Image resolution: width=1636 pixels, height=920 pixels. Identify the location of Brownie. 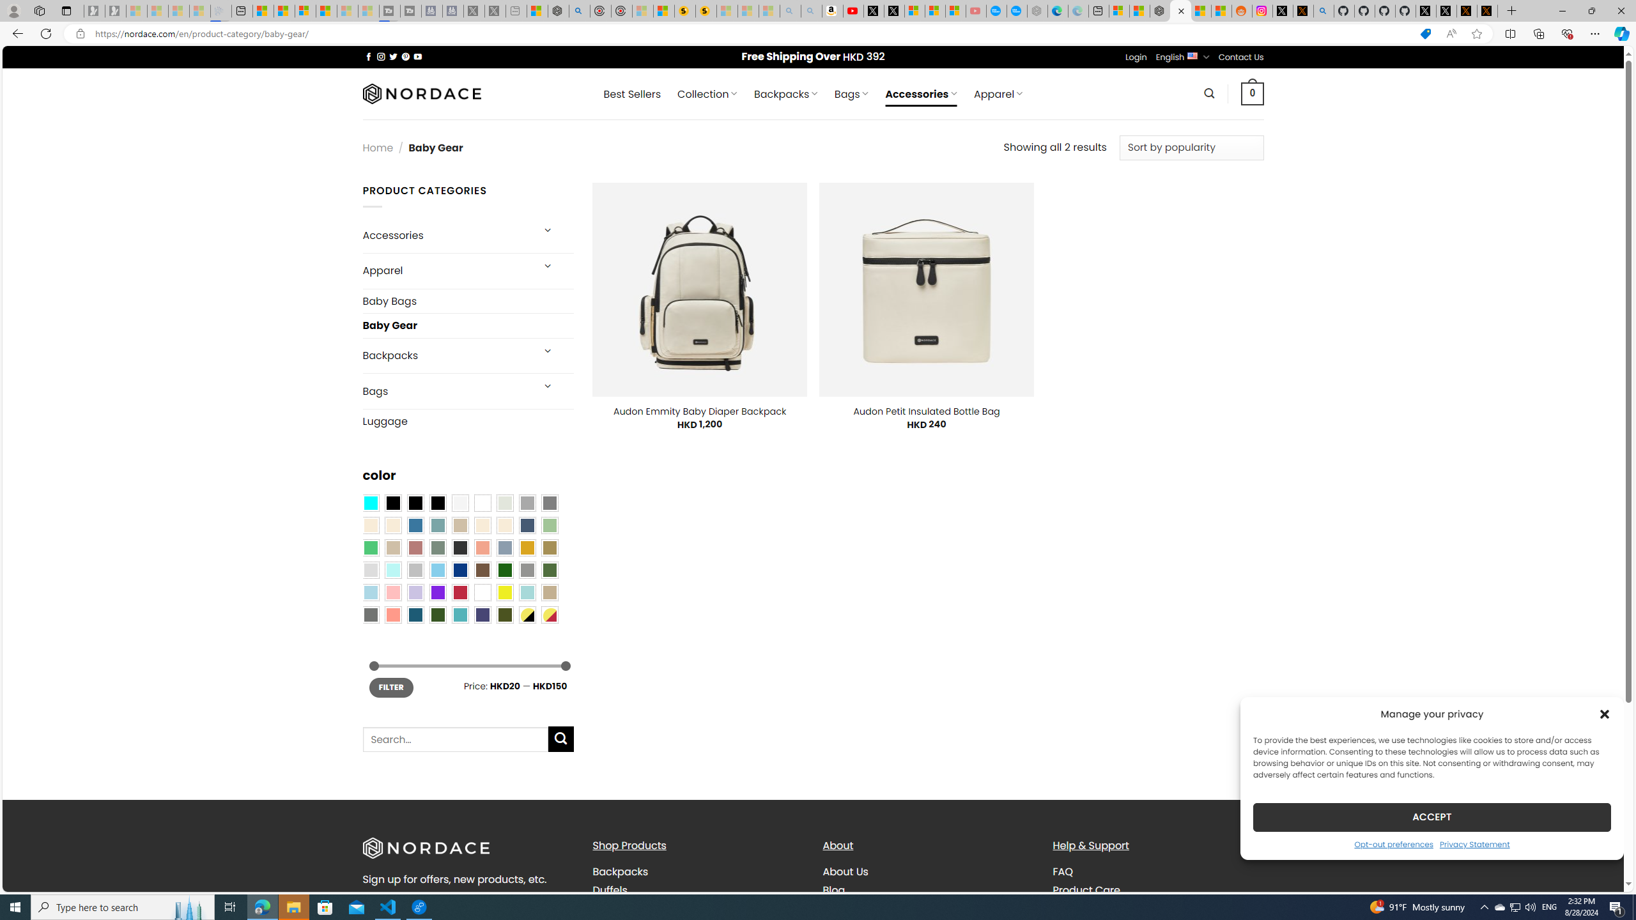
(459, 525).